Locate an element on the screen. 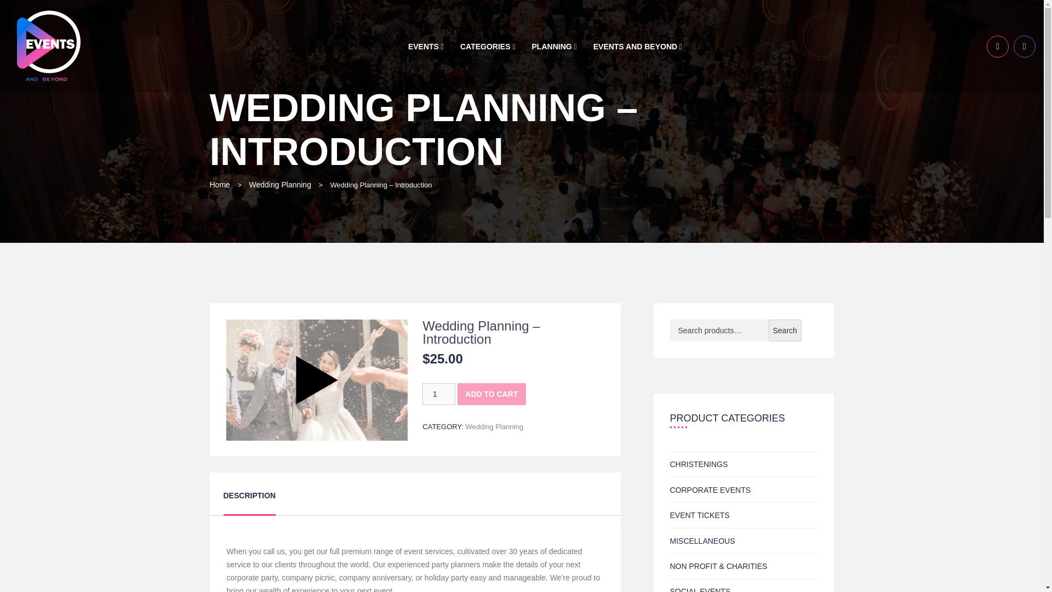 The height and width of the screenshot is (592, 1052). 1 is located at coordinates (439, 394).